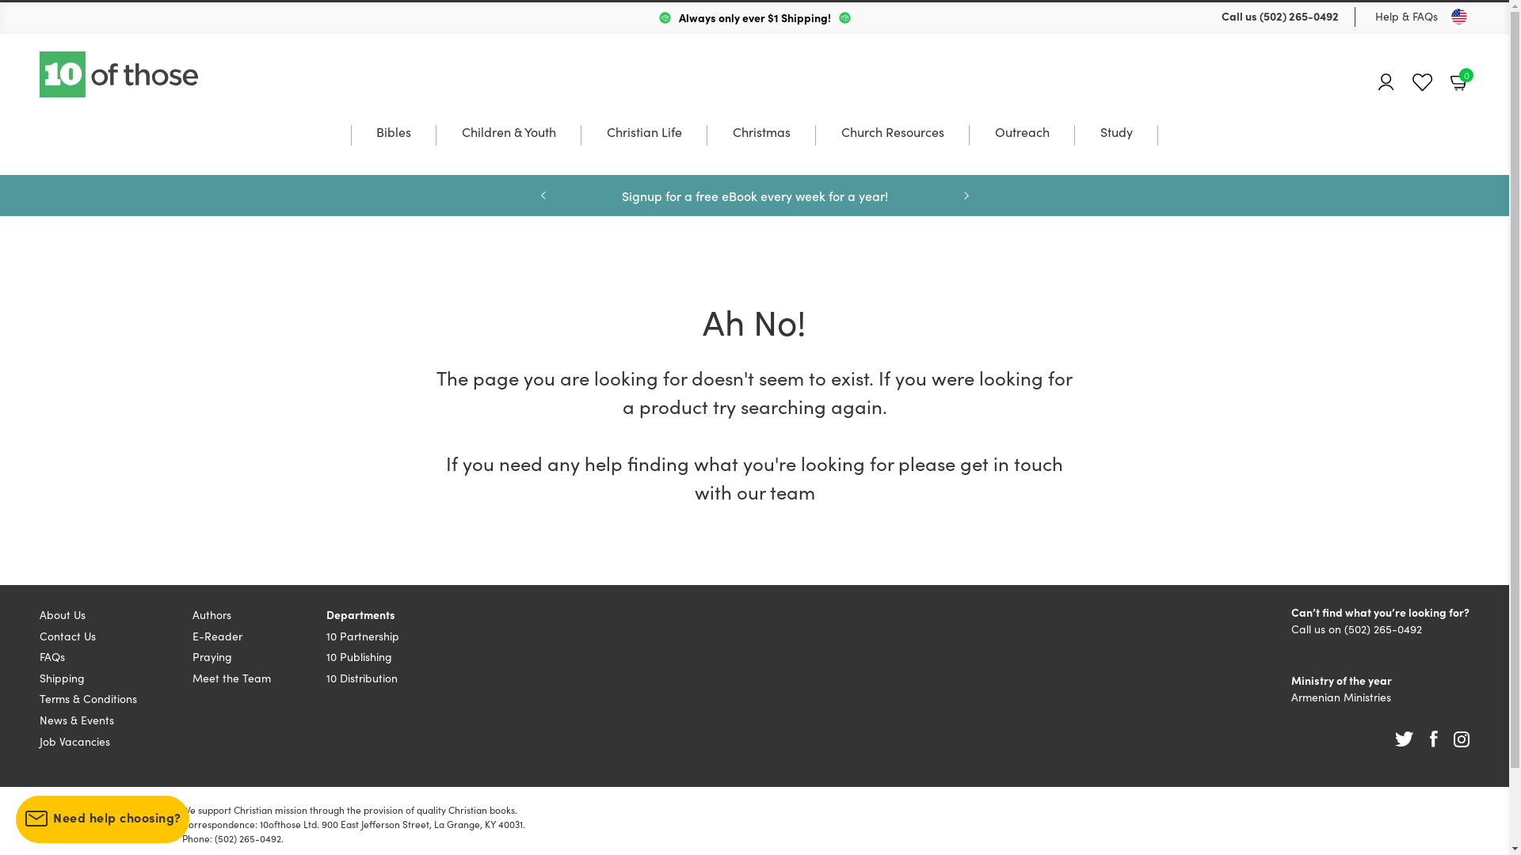  Describe the element at coordinates (362, 678) in the screenshot. I see `10 Distribution` at that location.